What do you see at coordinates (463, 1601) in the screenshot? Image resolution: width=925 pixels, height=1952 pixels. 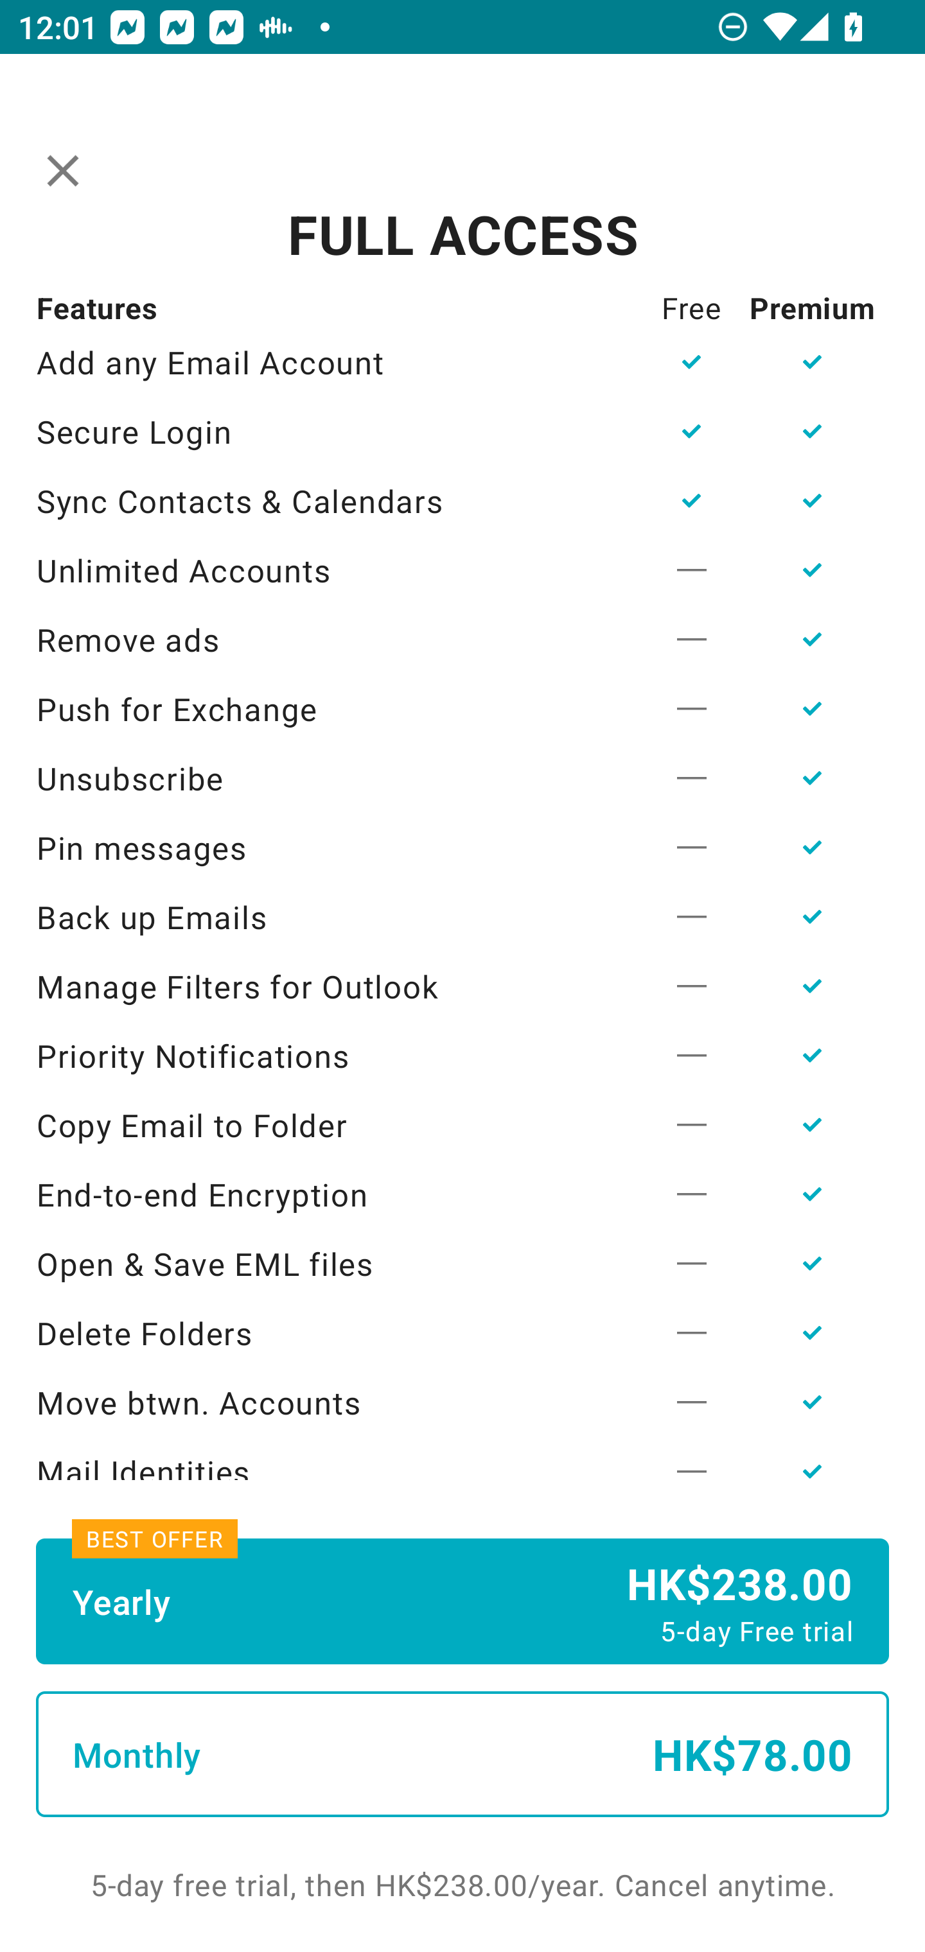 I see `Yearly HK$238.00 5-day Free trial` at bounding box center [463, 1601].